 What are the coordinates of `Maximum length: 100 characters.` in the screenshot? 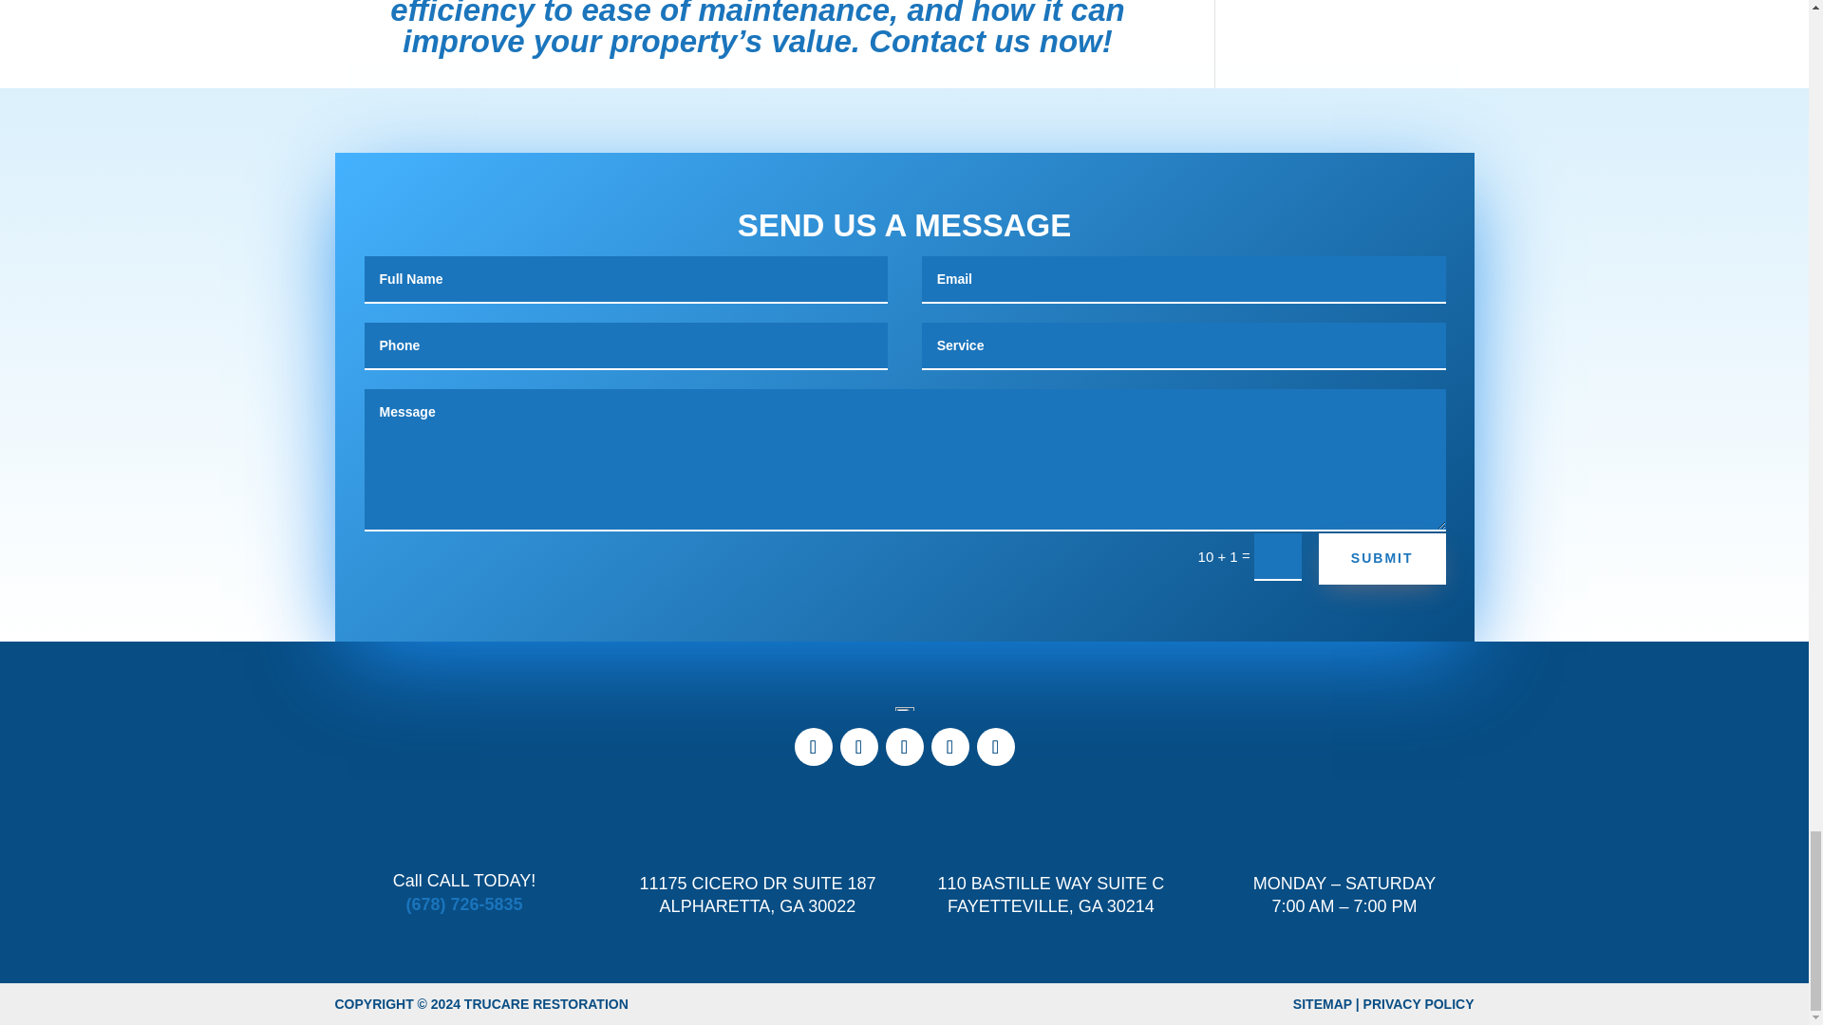 It's located at (1183, 345).